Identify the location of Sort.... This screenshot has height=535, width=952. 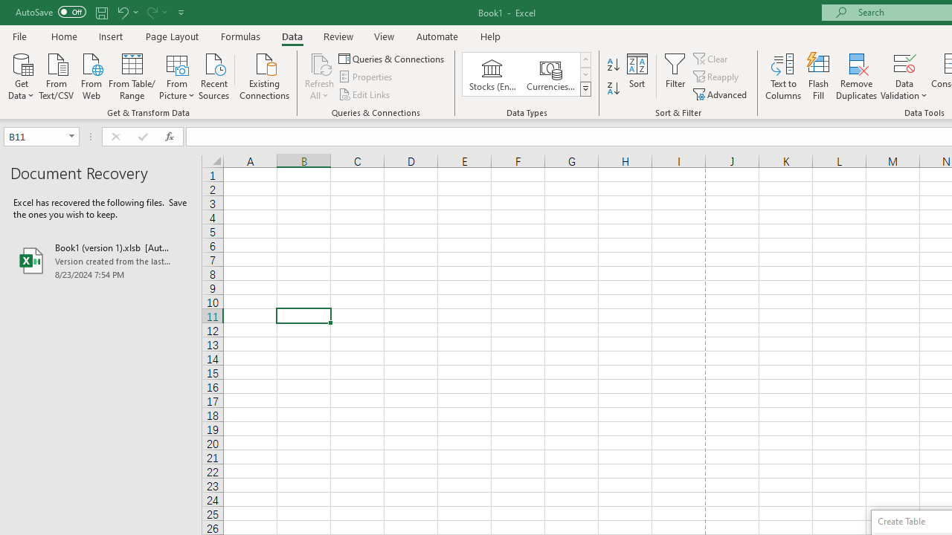
(637, 76).